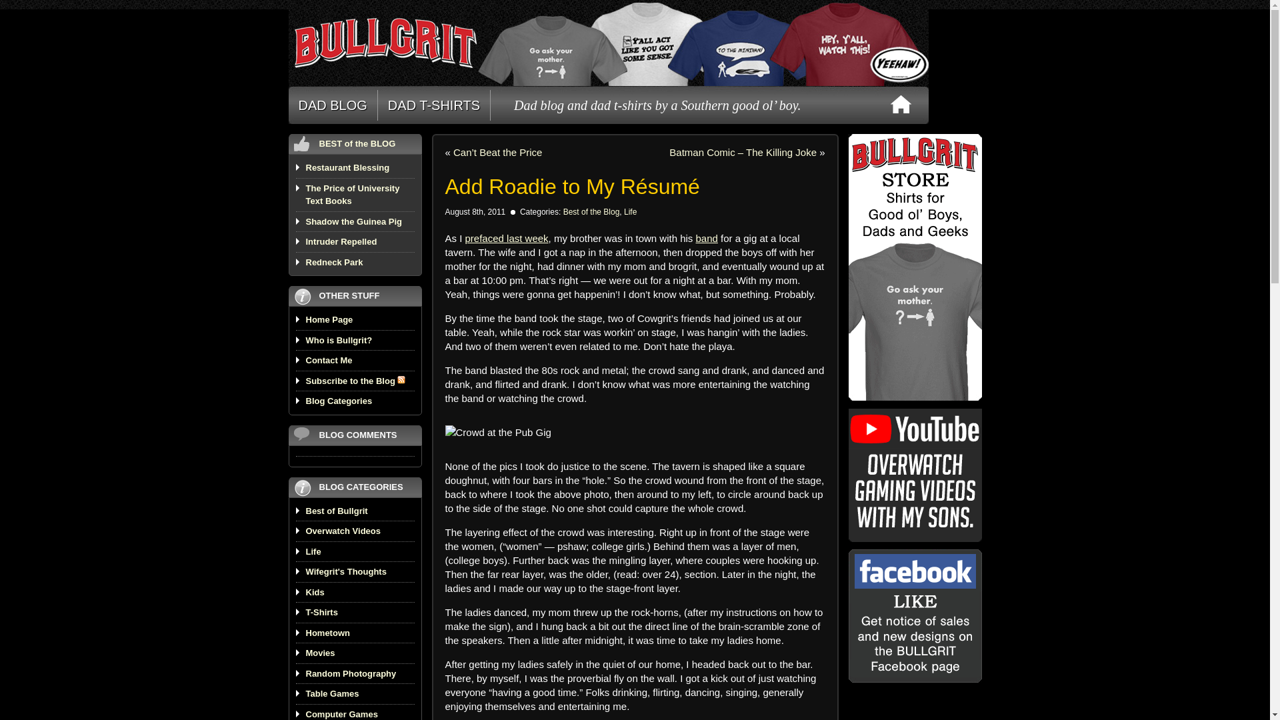  What do you see at coordinates (499, 432) in the screenshot?
I see `Crowd at the Pub Gig` at bounding box center [499, 432].